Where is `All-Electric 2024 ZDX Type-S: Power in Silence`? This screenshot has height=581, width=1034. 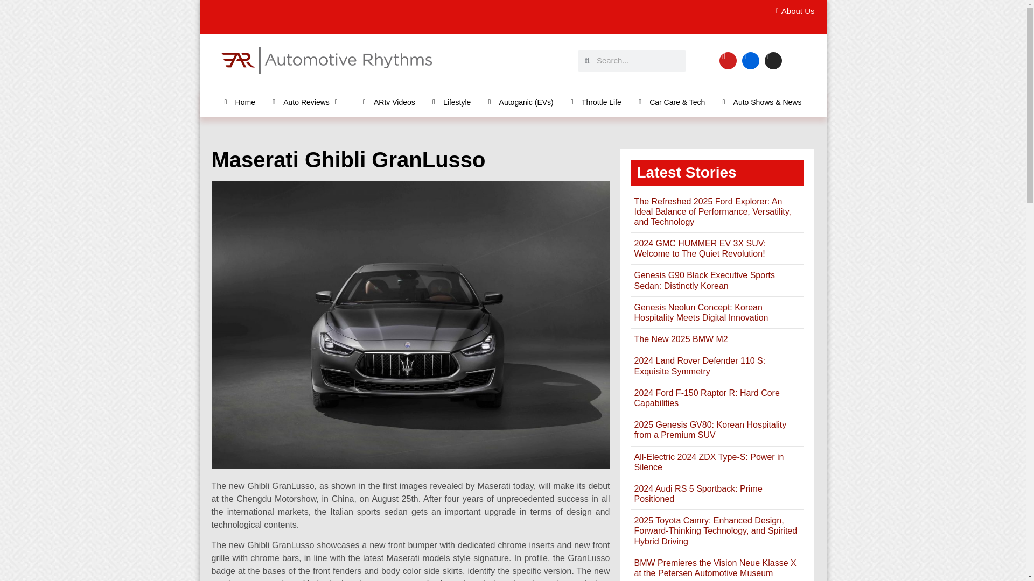
All-Electric 2024 ZDX Type-S: Power in Silence is located at coordinates (709, 462).